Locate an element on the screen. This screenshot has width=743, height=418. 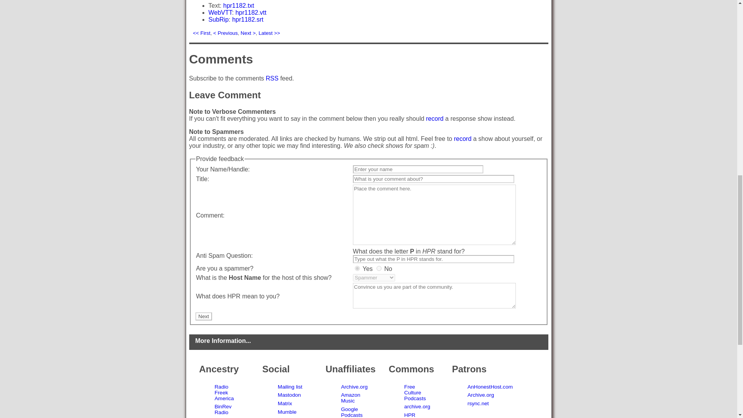
WebVTT is located at coordinates (220, 12).